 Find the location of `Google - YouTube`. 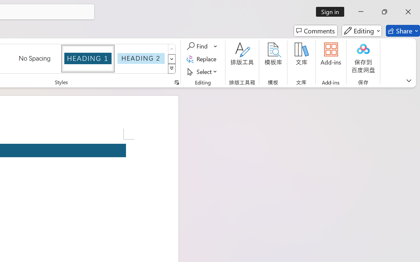

Google - YouTube is located at coordinates (176, 7).